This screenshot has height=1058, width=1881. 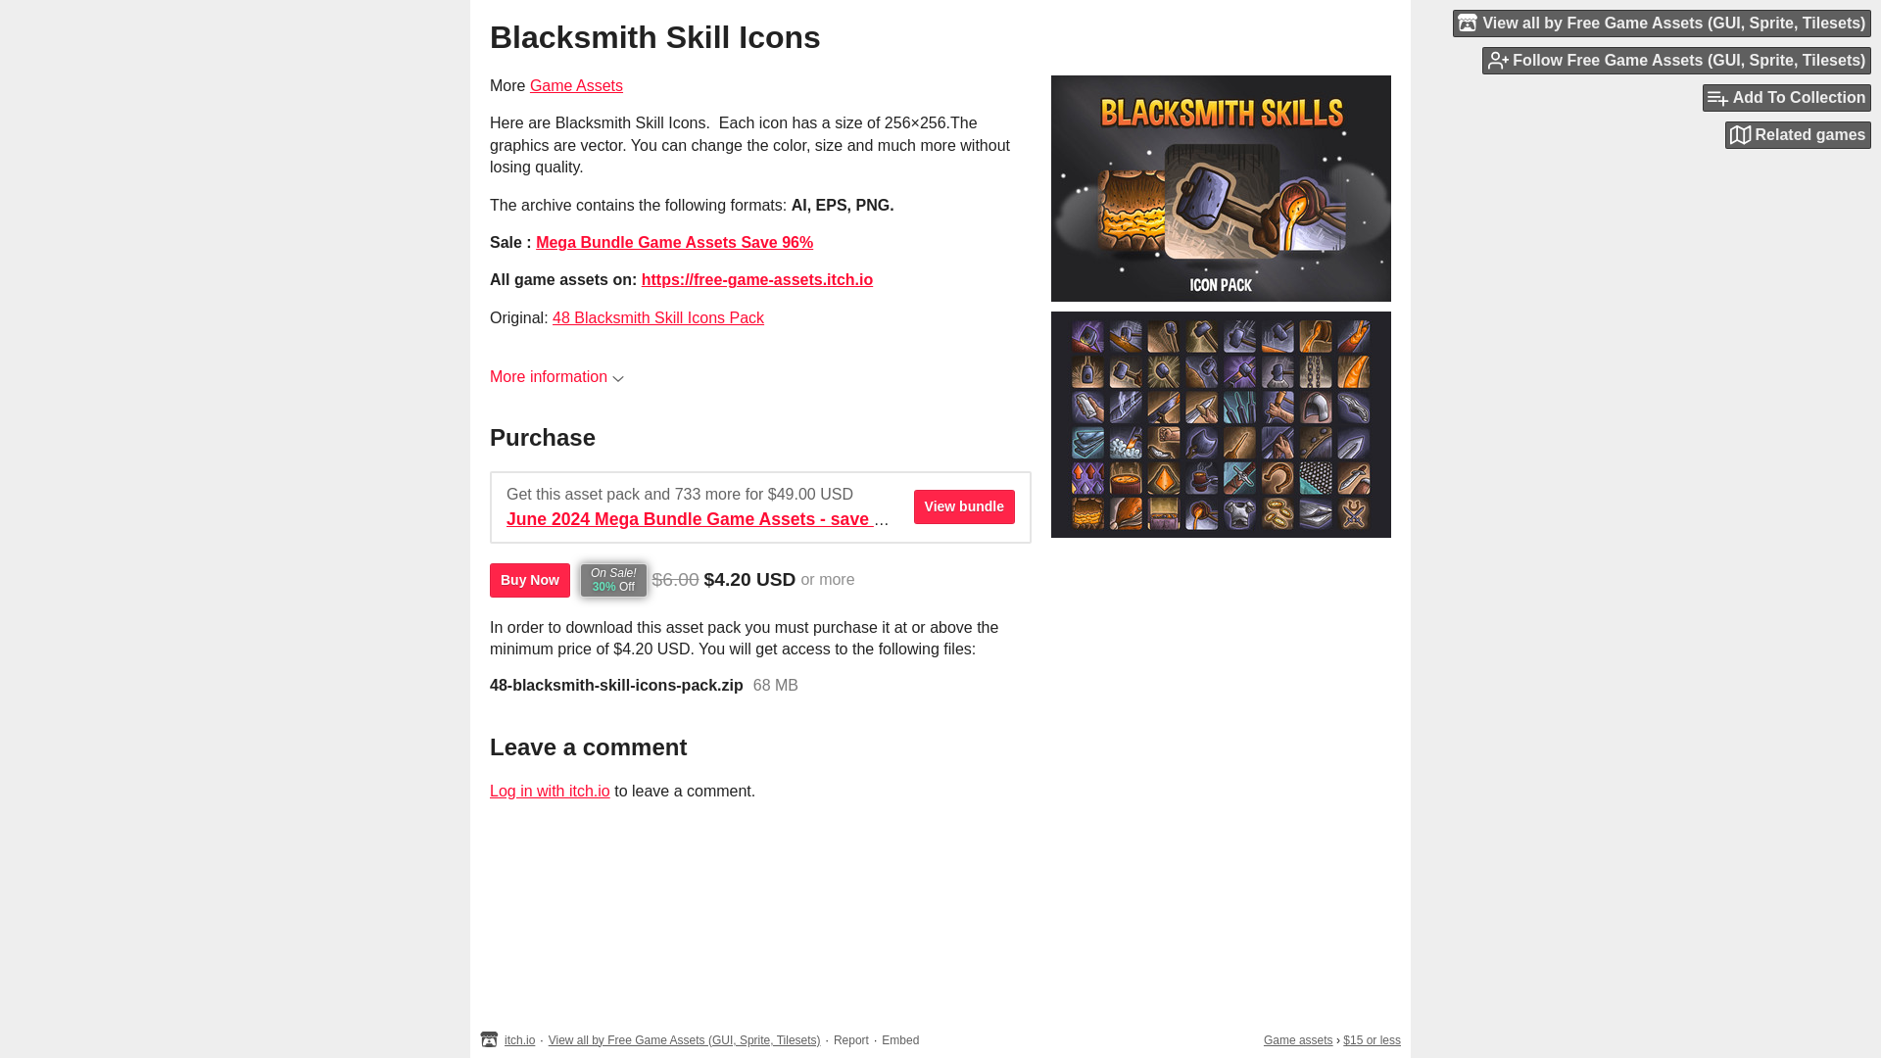 What do you see at coordinates (1787, 98) in the screenshot?
I see `Add To Collection` at bounding box center [1787, 98].